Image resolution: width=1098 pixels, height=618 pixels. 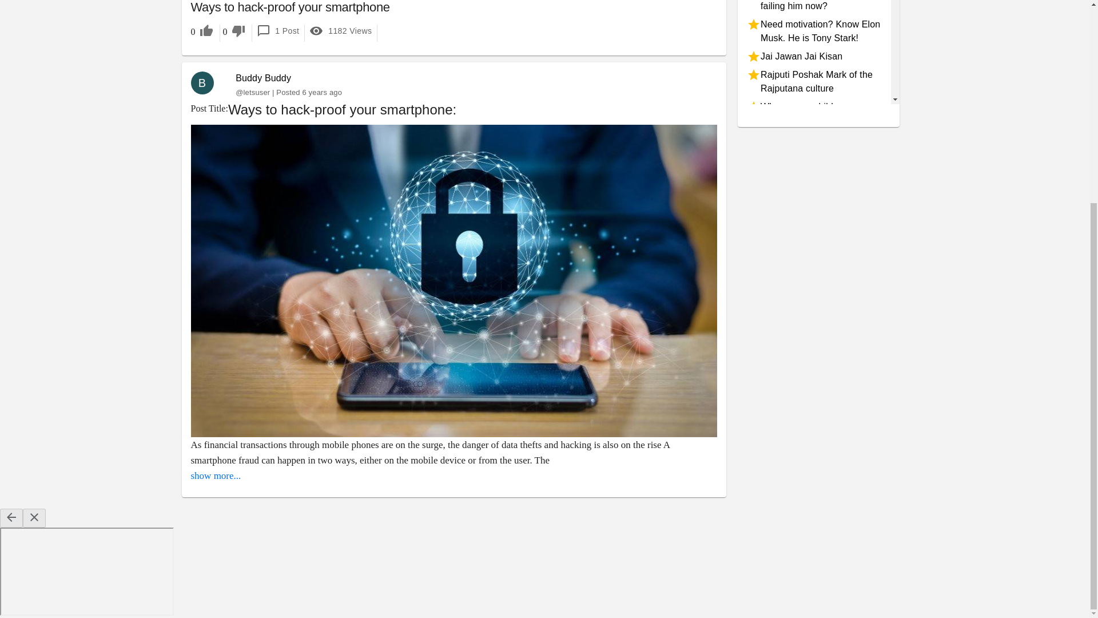 I want to click on show more..., so click(x=216, y=476).